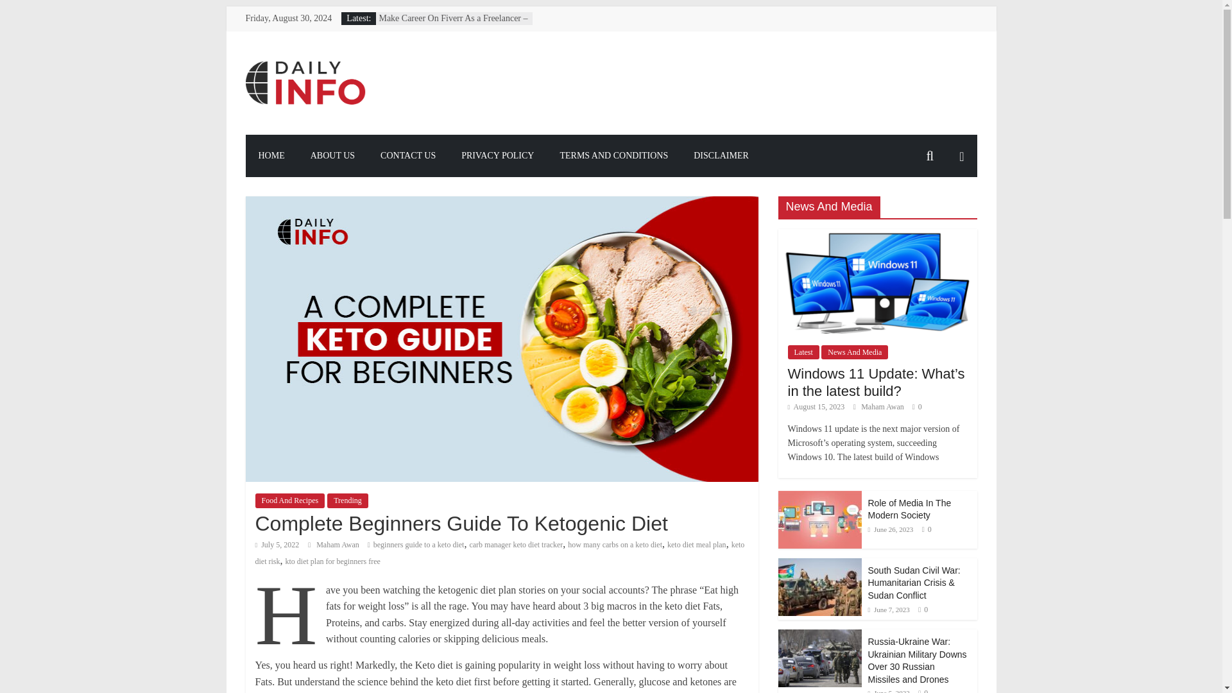 The height and width of the screenshot is (693, 1232). Describe the element at coordinates (290, 500) in the screenshot. I see `Food And Recipes` at that location.